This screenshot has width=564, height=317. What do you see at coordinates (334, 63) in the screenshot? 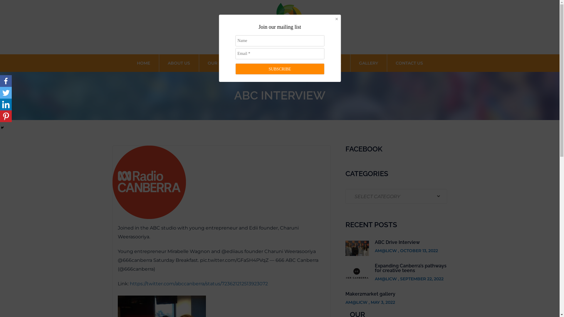
I see `NEWS` at bounding box center [334, 63].